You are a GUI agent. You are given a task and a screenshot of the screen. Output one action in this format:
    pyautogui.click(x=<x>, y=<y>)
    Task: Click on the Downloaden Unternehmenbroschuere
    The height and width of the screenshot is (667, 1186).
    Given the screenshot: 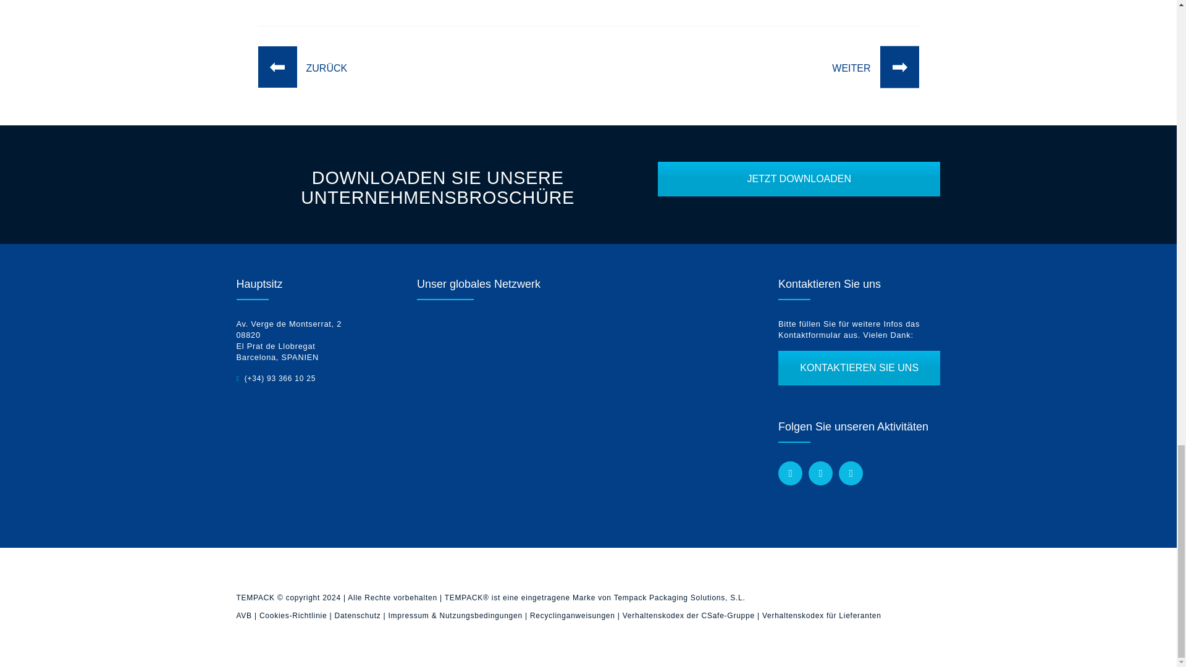 What is the action you would take?
    pyautogui.click(x=799, y=179)
    